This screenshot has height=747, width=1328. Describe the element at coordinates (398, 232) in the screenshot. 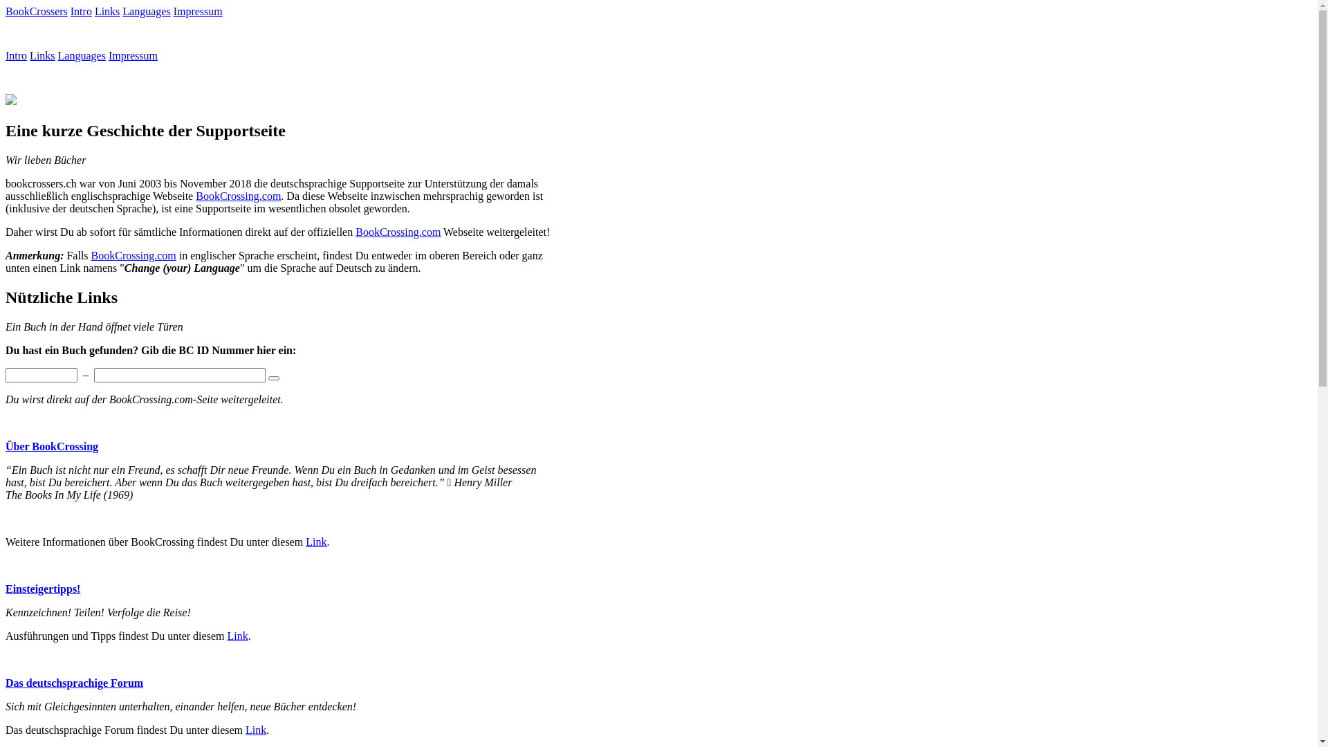

I see `BookCrossing.com` at that location.